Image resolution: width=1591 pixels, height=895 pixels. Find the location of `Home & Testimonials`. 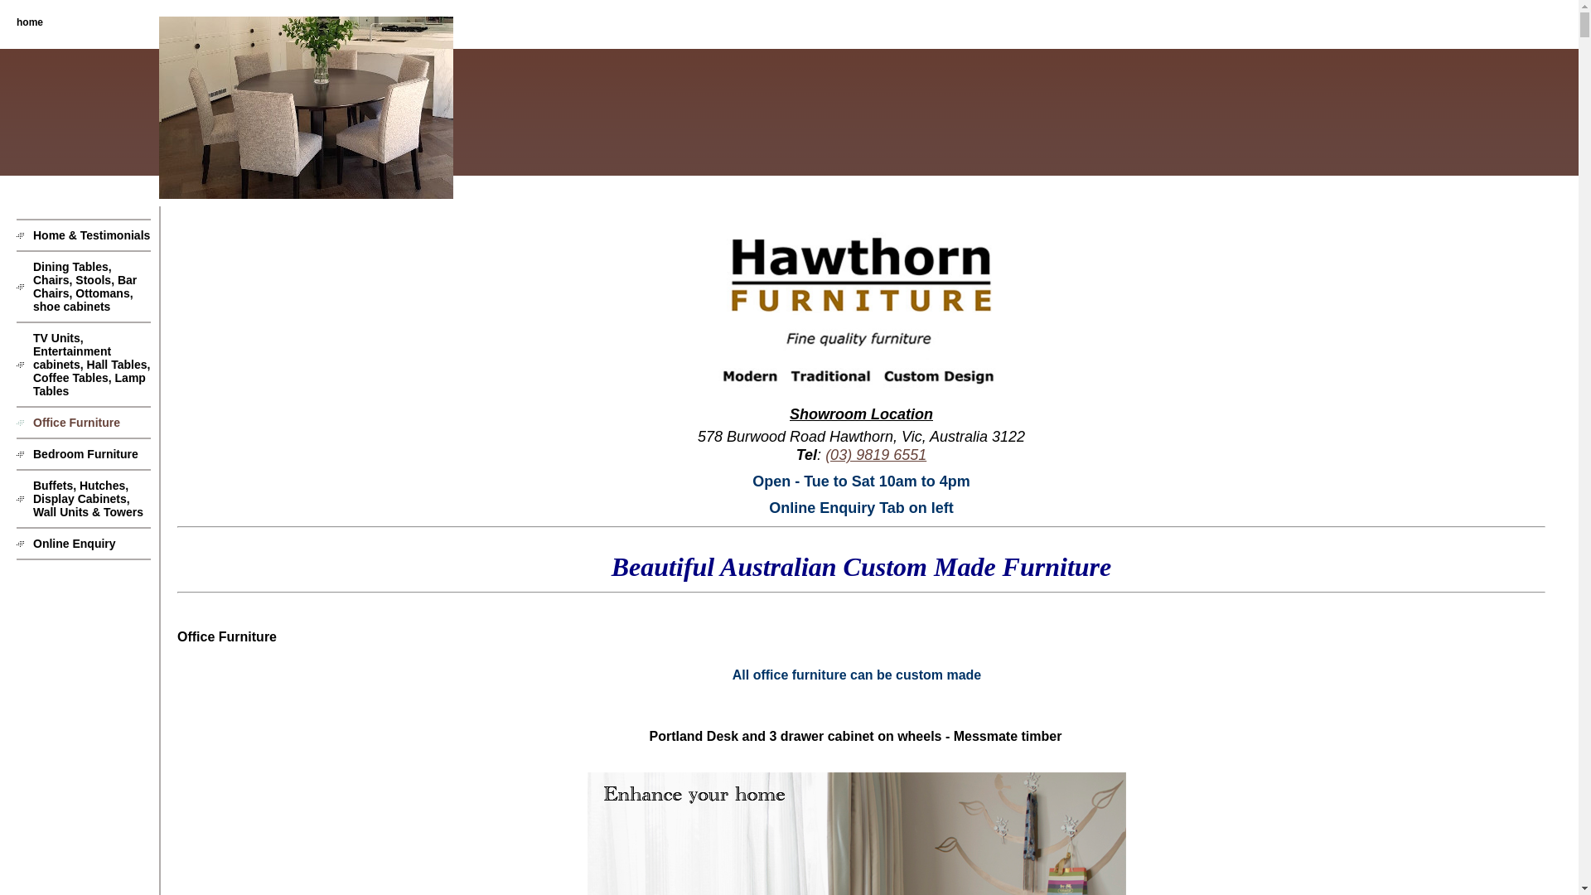

Home & Testimonials is located at coordinates (84, 235).